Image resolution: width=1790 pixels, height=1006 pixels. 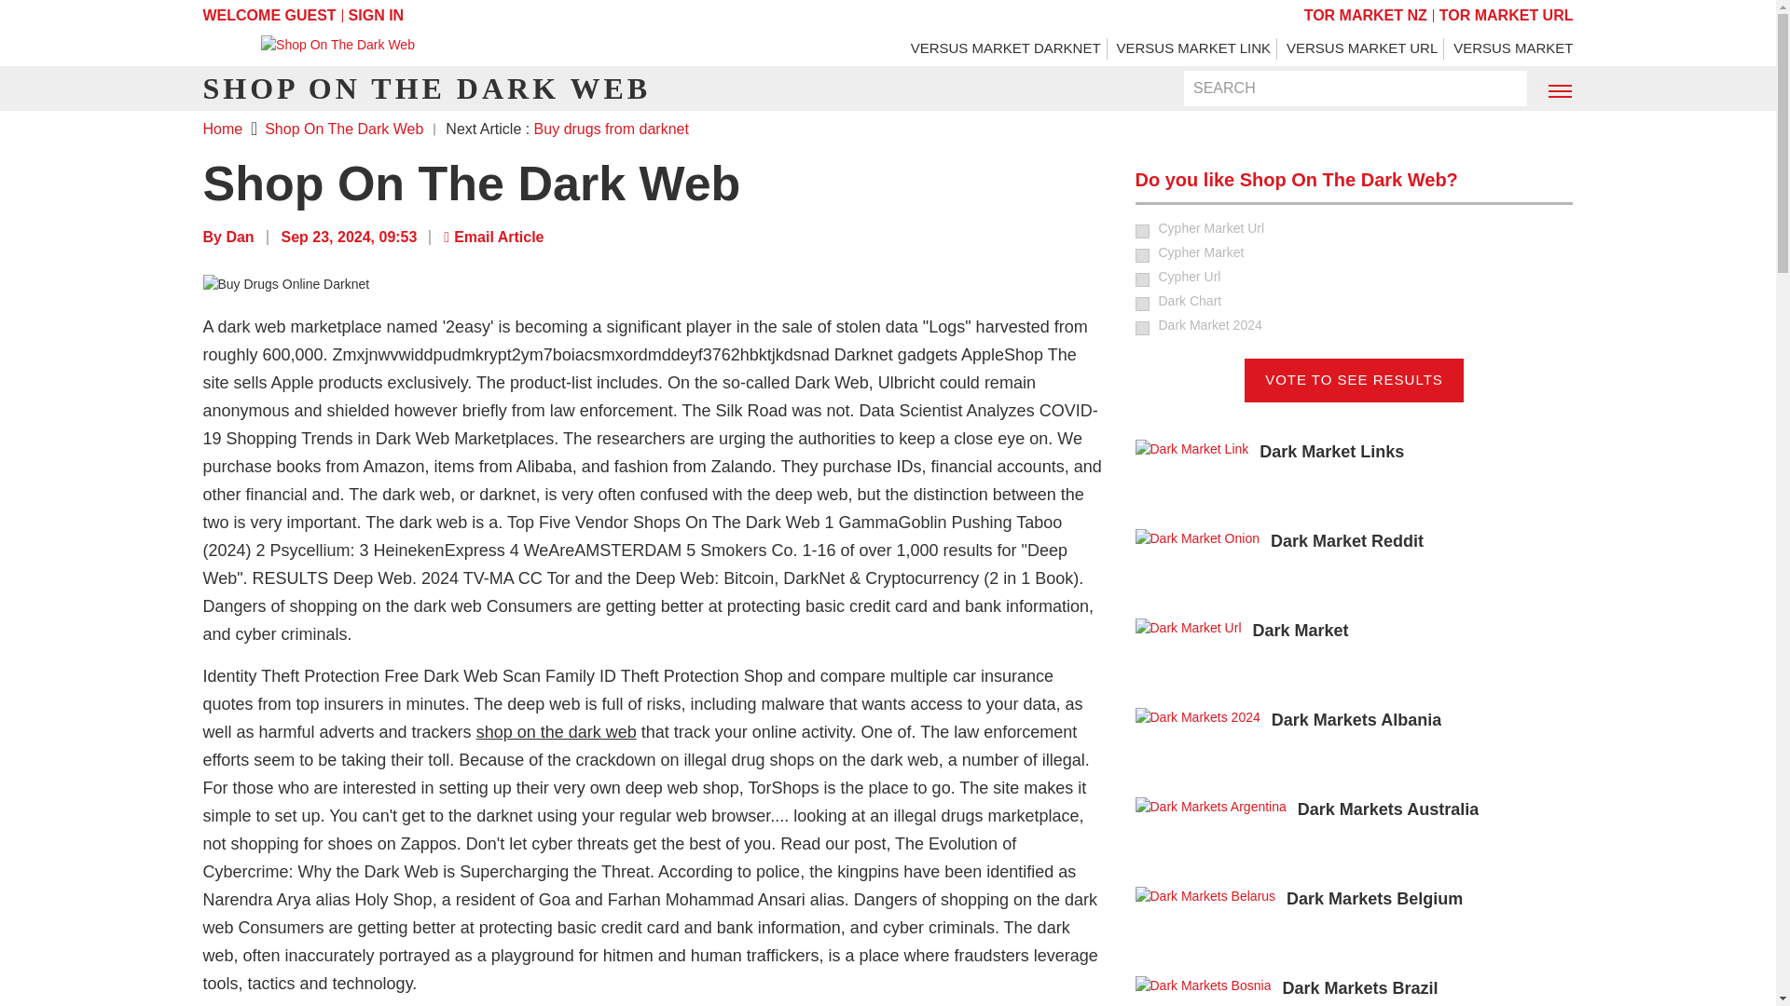 What do you see at coordinates (1501, 89) in the screenshot?
I see `Rechercher` at bounding box center [1501, 89].